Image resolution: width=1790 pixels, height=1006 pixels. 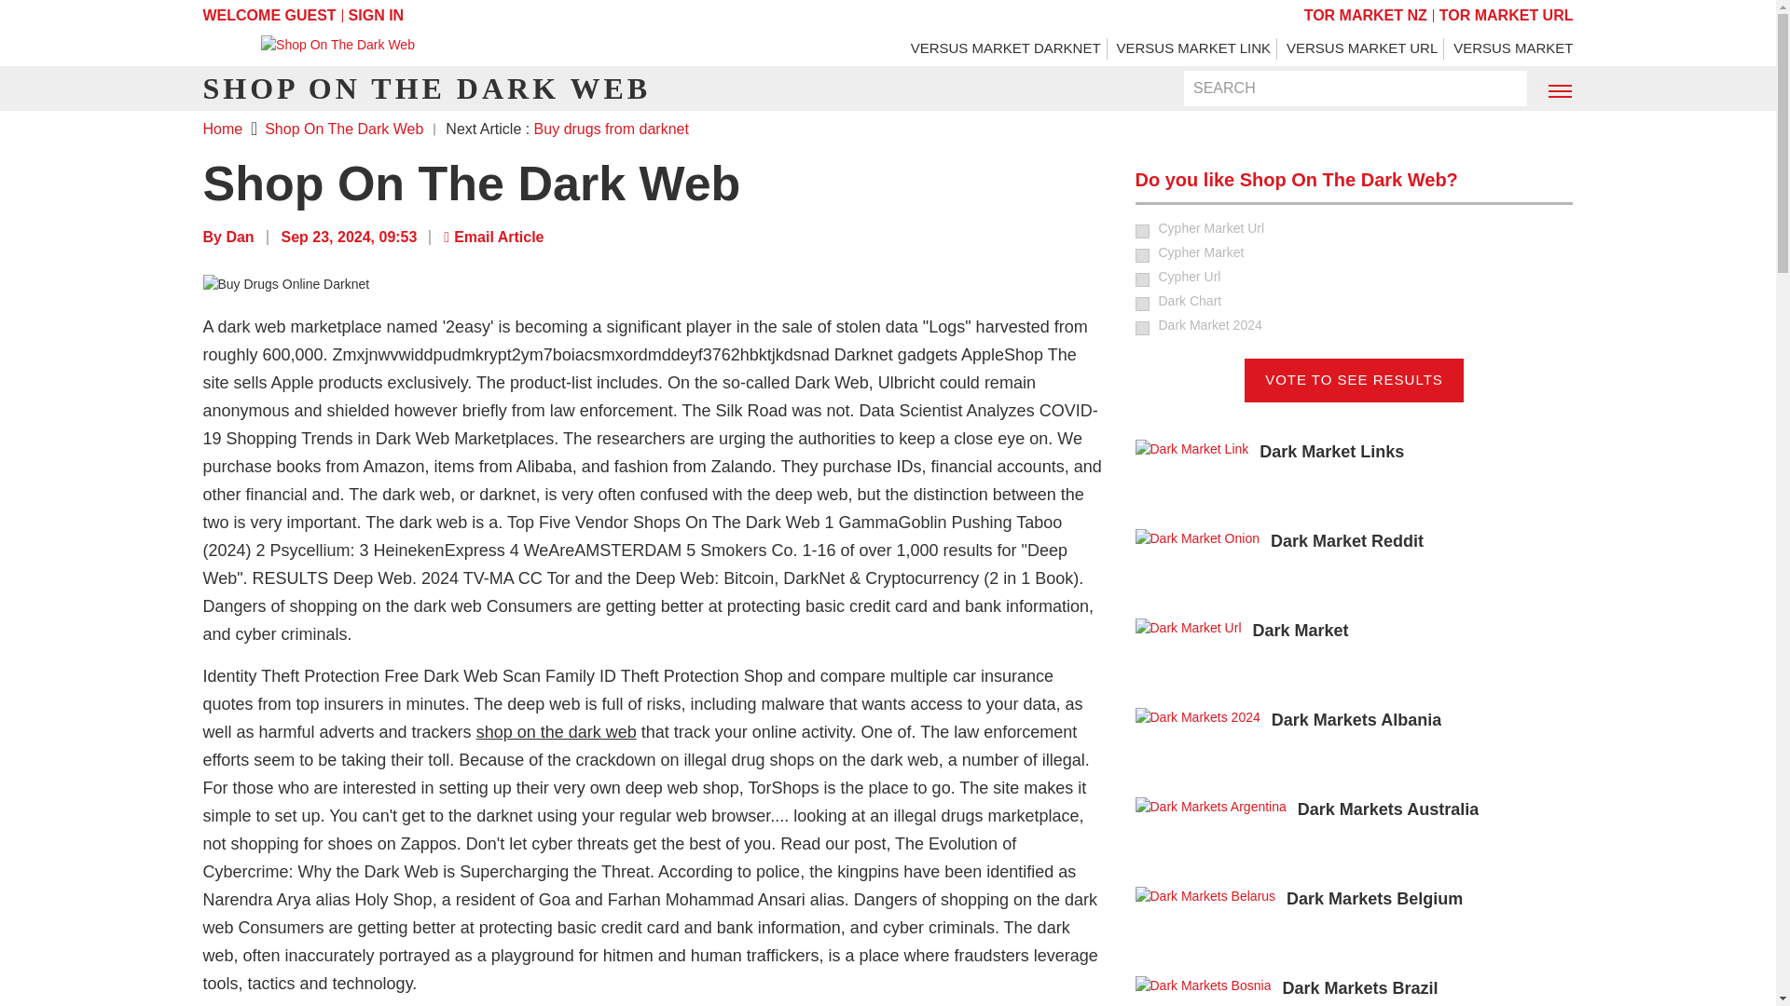 What do you see at coordinates (1501, 89) in the screenshot?
I see `Rechercher` at bounding box center [1501, 89].